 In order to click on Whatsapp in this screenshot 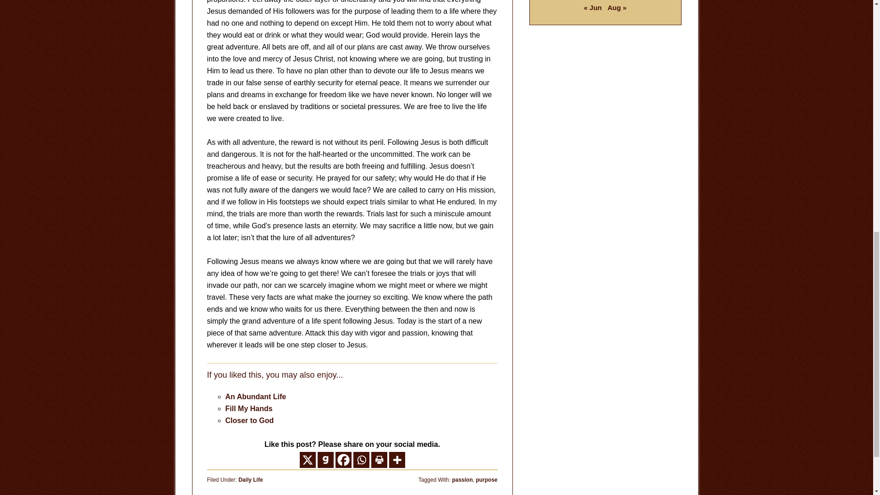, I will do `click(360, 460)`.